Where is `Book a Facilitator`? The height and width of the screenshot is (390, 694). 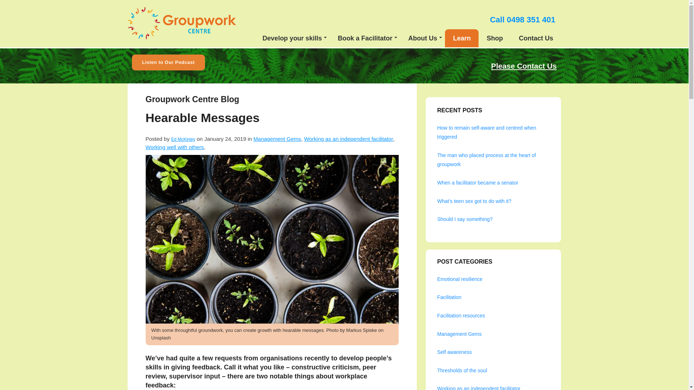 Book a Facilitator is located at coordinates (365, 38).